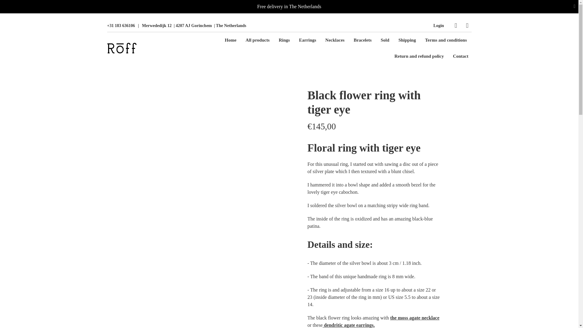 Image resolution: width=583 pixels, height=328 pixels. Describe the element at coordinates (419, 56) in the screenshot. I see `Return and refund policy` at that location.